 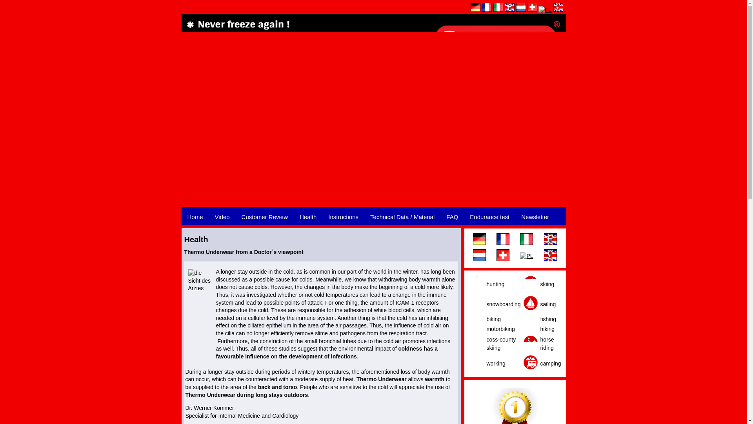 What do you see at coordinates (526, 256) in the screenshot?
I see `PL` at bounding box center [526, 256].